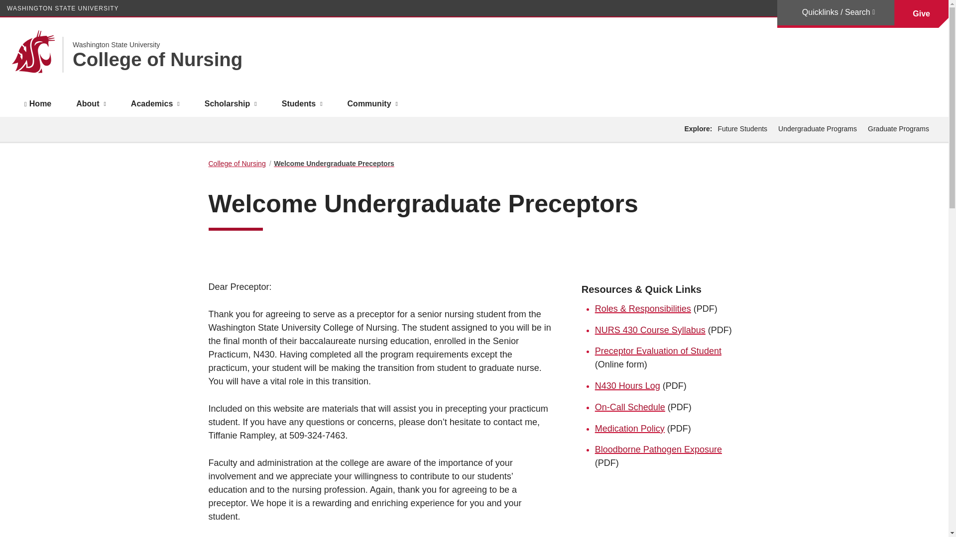 The image size is (956, 537). What do you see at coordinates (237, 163) in the screenshot?
I see `Go to College of Nursing.` at bounding box center [237, 163].